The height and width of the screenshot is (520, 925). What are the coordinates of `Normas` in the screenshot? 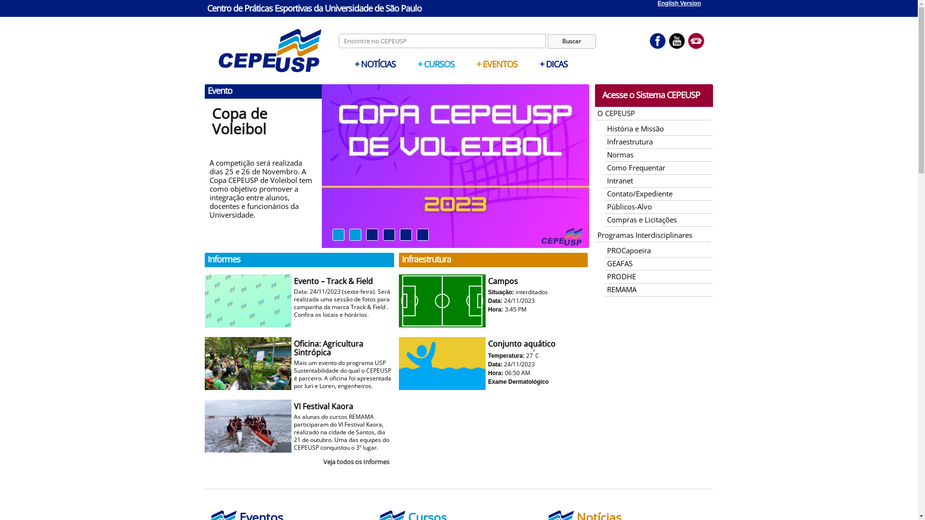 It's located at (621, 155).